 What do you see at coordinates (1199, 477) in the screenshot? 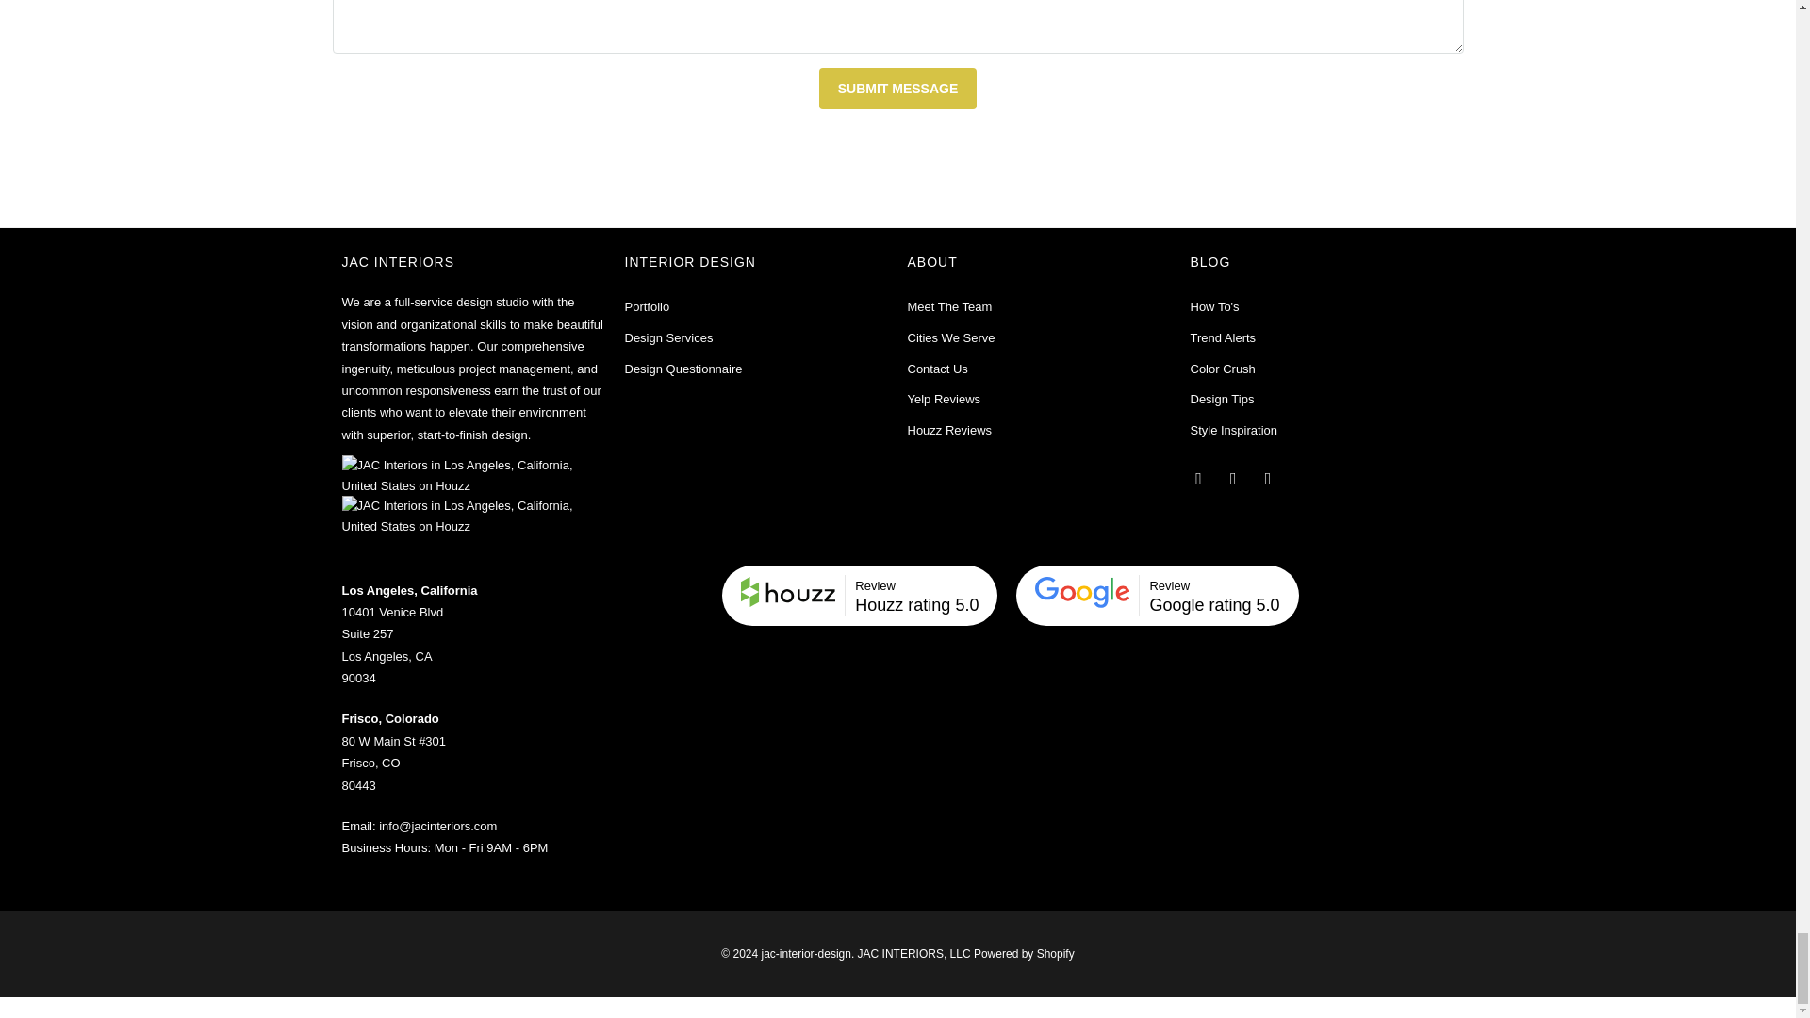
I see `jac-interior-design on Facebook` at bounding box center [1199, 477].